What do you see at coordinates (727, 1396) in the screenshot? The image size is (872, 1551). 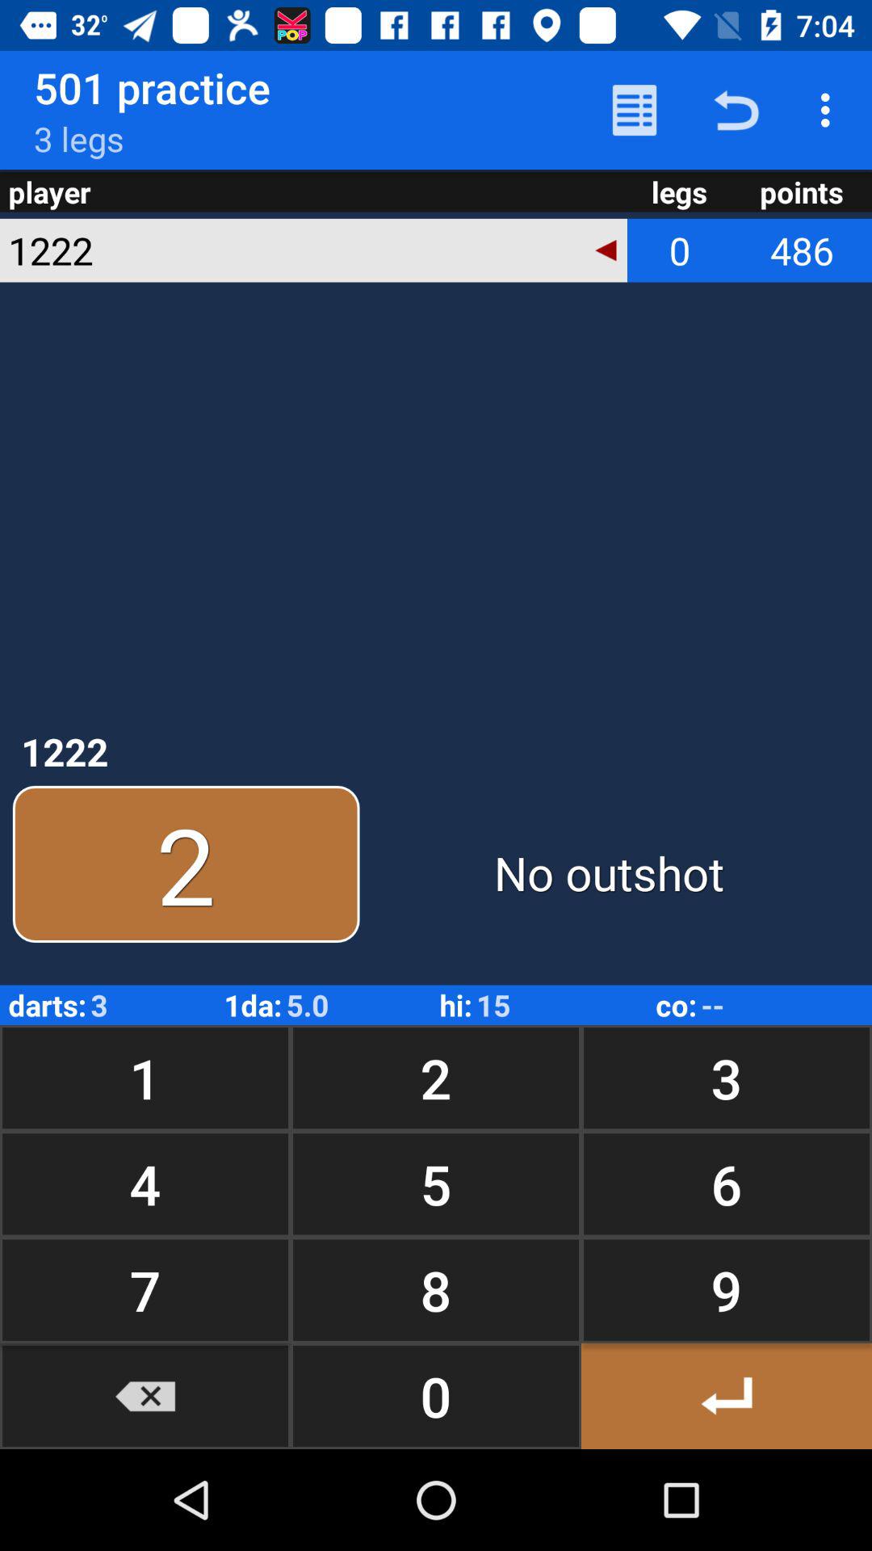 I see `open the icon below 8 button` at bounding box center [727, 1396].